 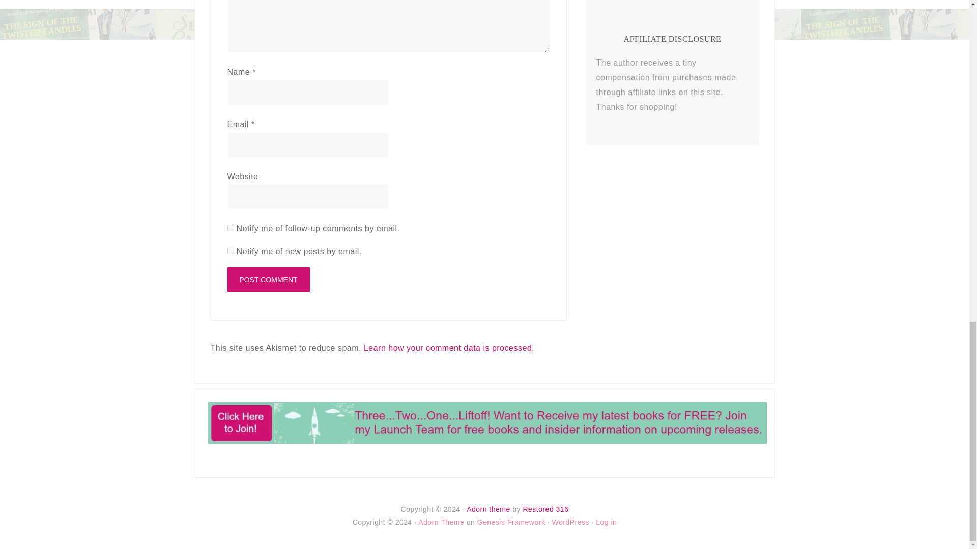 What do you see at coordinates (230, 251) in the screenshot?
I see `subscribe` at bounding box center [230, 251].